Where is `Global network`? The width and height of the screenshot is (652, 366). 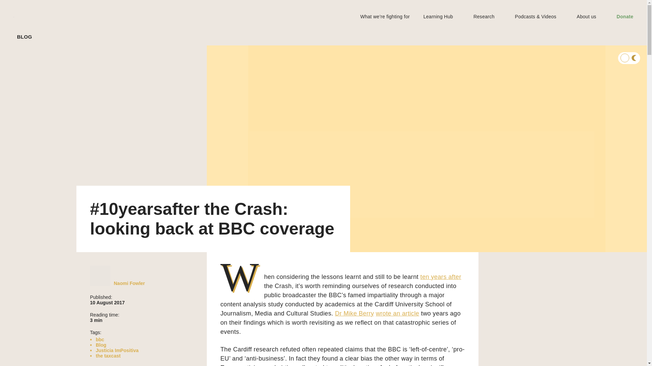
Global network is located at coordinates (47, 127).